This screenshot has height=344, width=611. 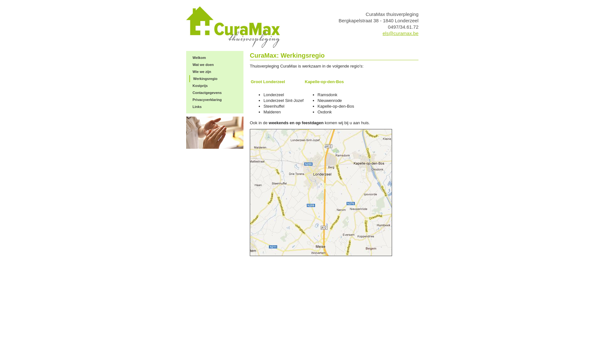 What do you see at coordinates (215, 72) in the screenshot?
I see `Wie we zijn` at bounding box center [215, 72].